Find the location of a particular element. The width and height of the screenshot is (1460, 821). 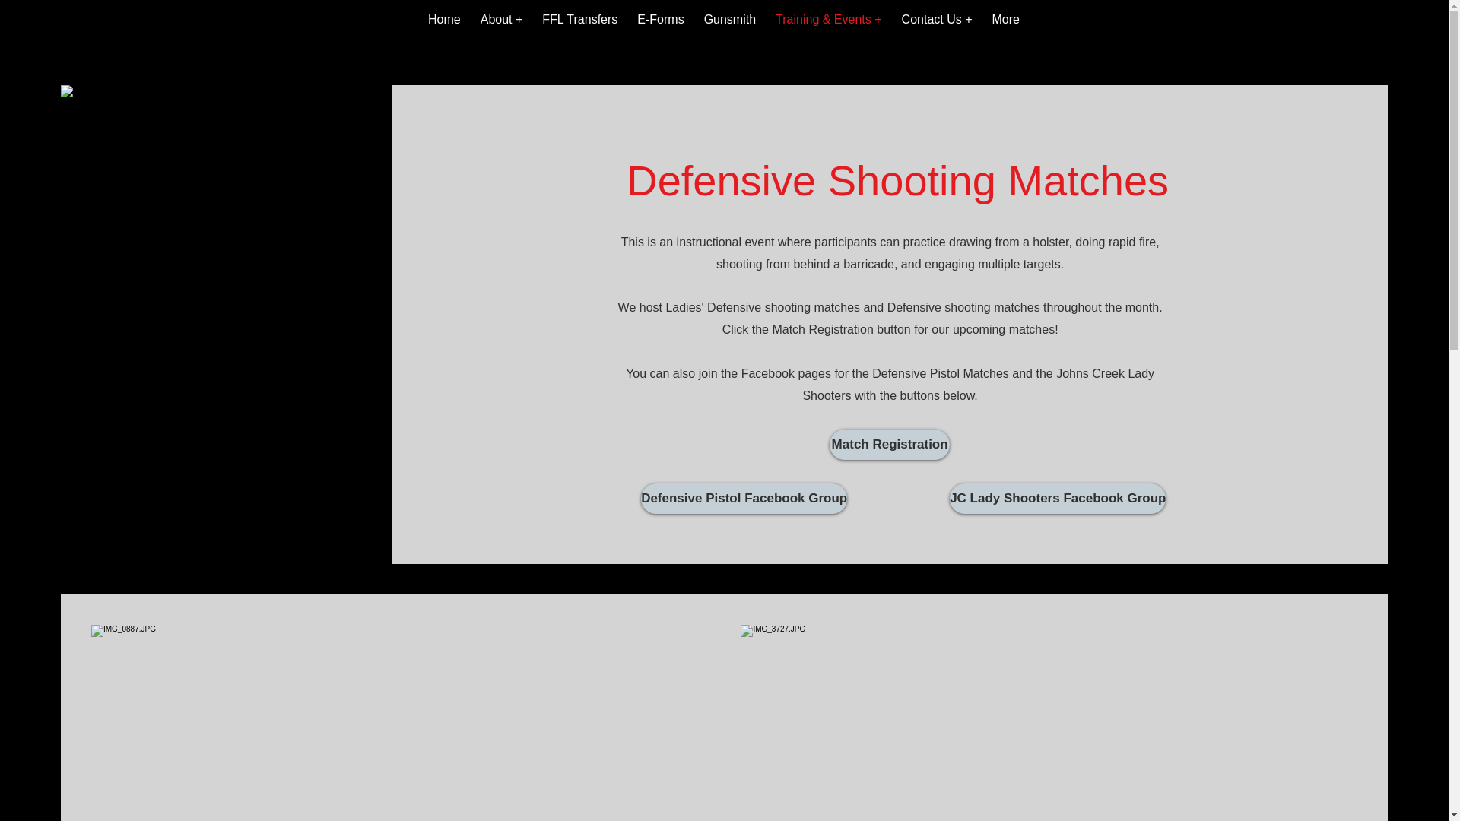

Gunsmith is located at coordinates (730, 27).